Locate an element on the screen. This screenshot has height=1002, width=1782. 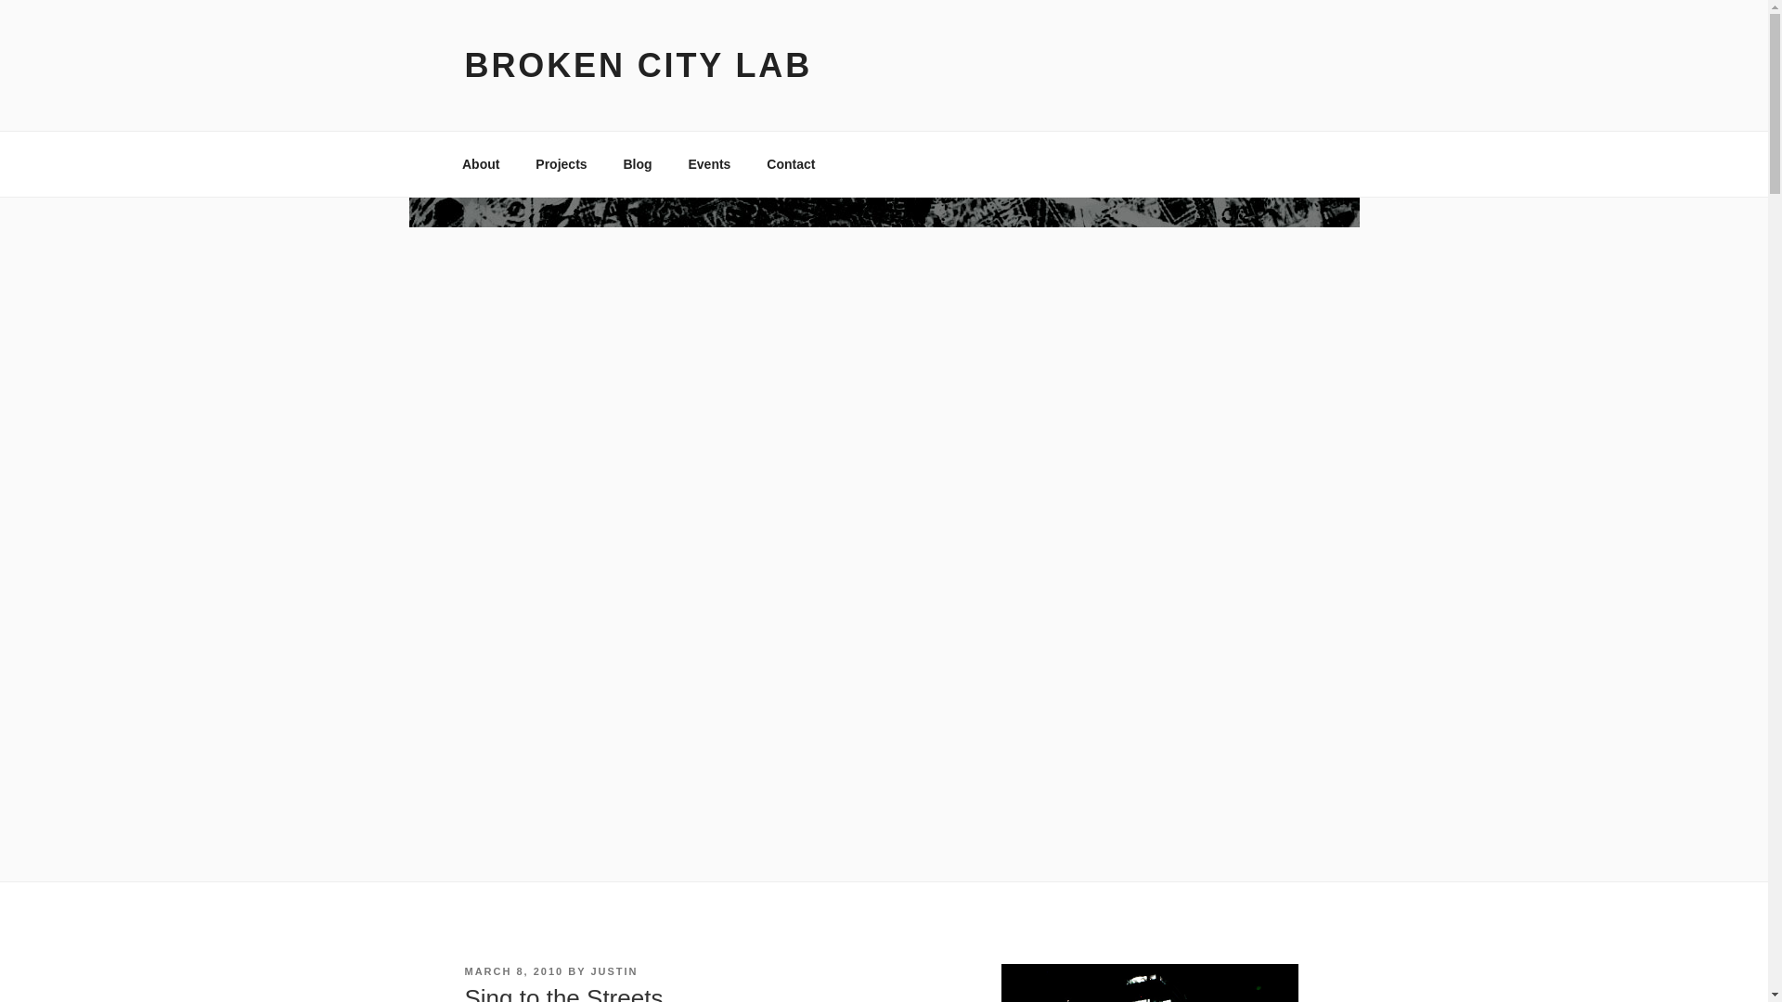
MARCH 8, 2010 is located at coordinates (512, 971).